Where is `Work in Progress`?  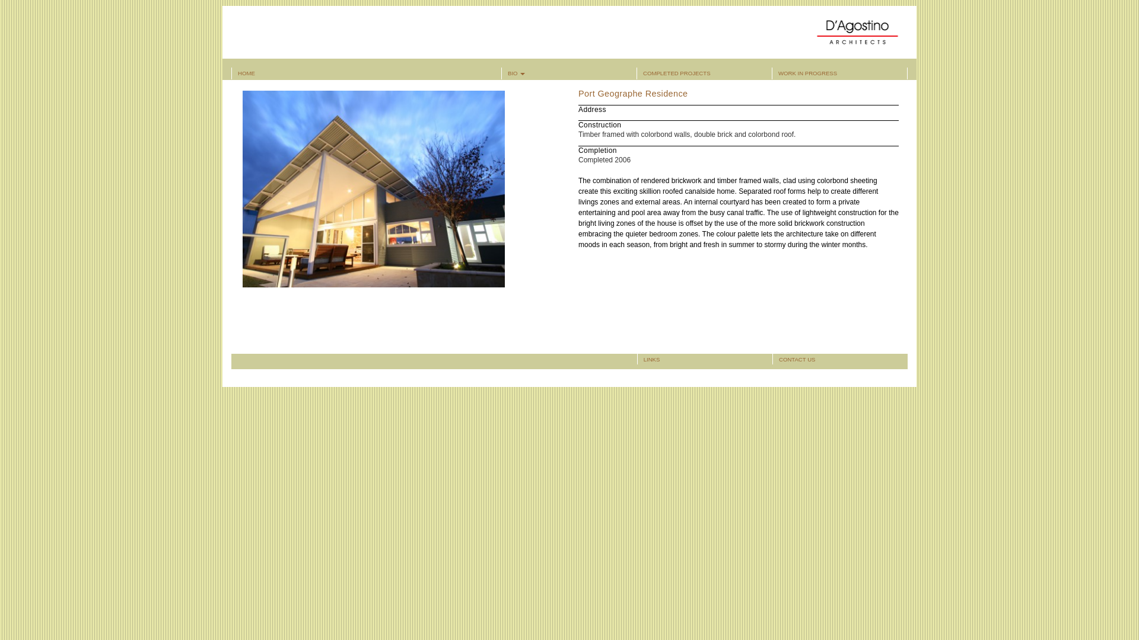 Work in Progress is located at coordinates (839, 73).